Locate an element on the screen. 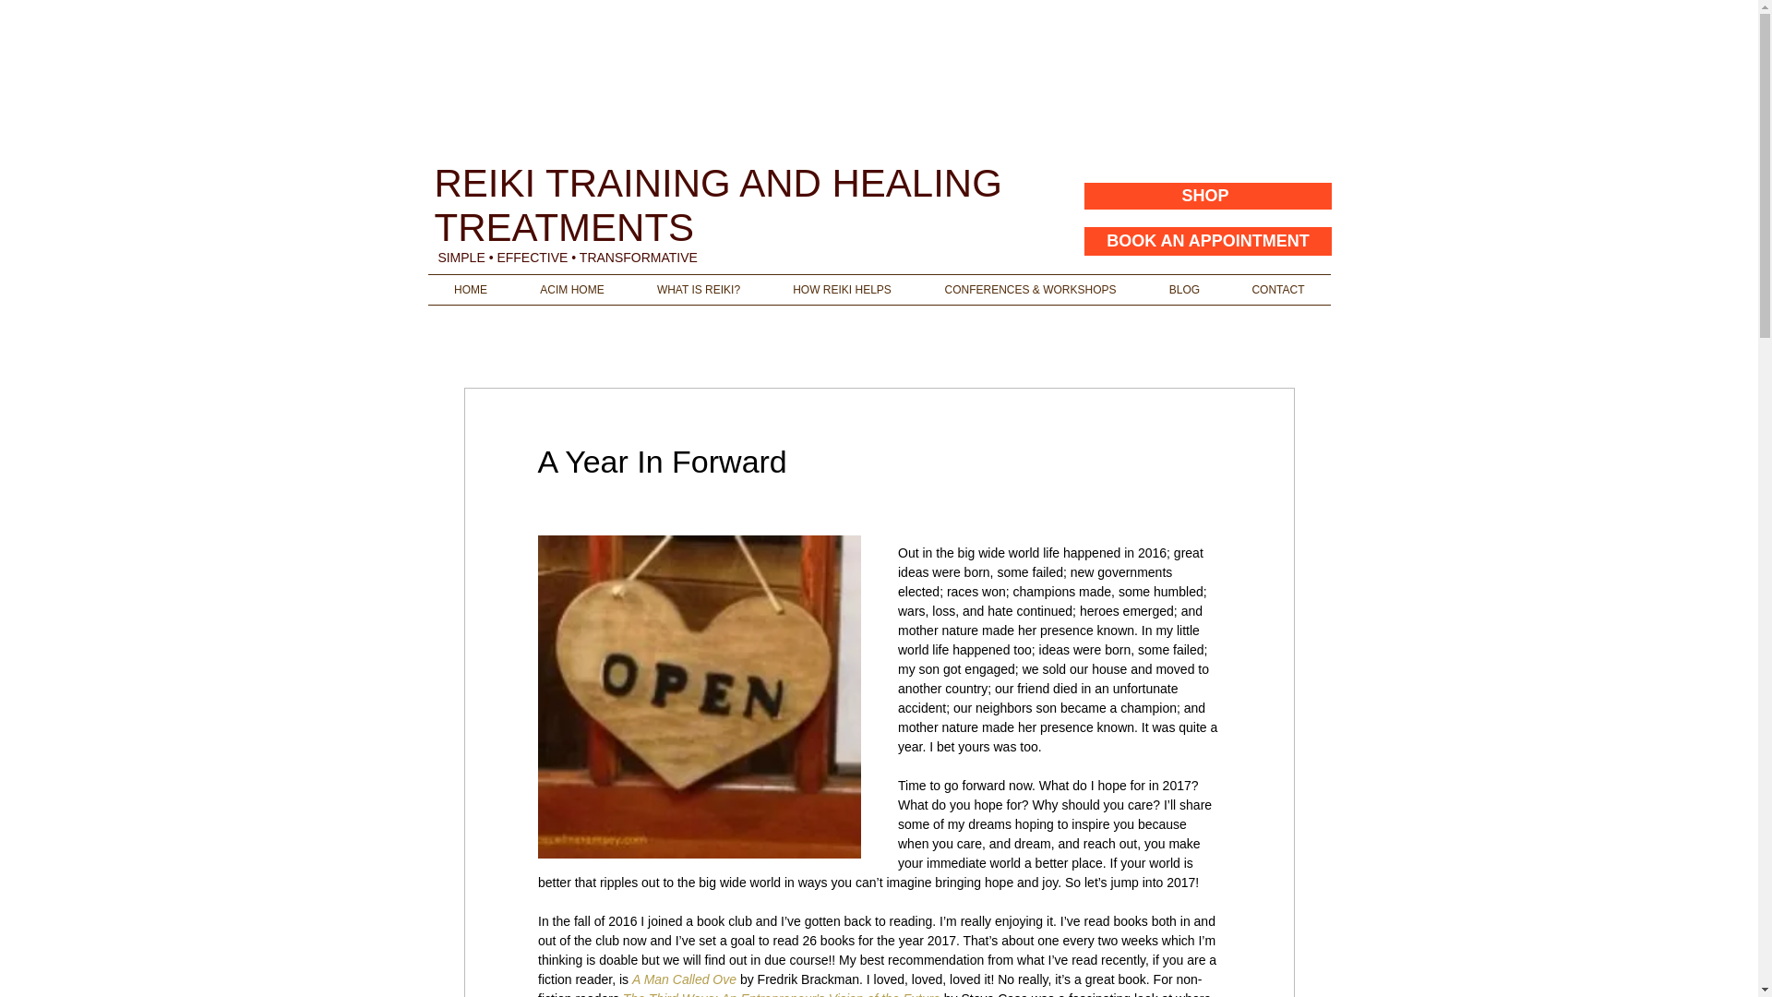 The width and height of the screenshot is (1772, 997). The Third Wave: An Entrepreneur's Vision of the Future is located at coordinates (780, 993).